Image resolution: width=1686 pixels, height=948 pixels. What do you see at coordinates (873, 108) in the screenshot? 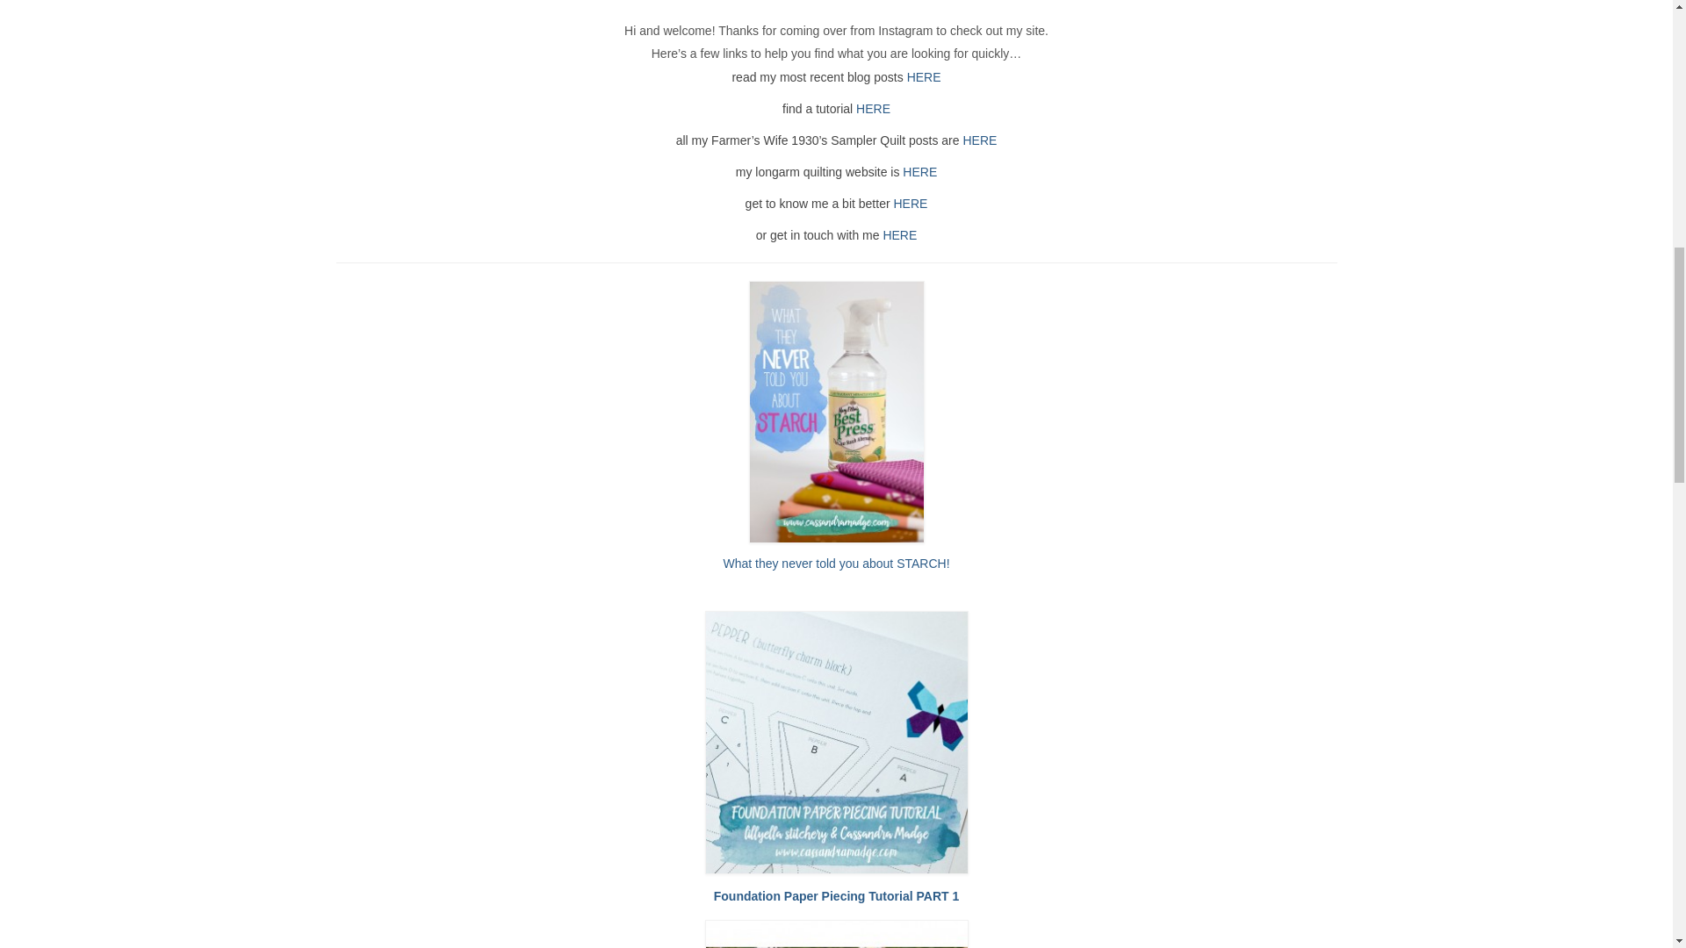
I see `HERE` at bounding box center [873, 108].